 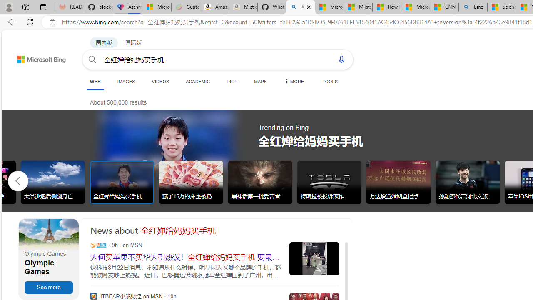 What do you see at coordinates (444, 7) in the screenshot?
I see `CNN - MSN` at bounding box center [444, 7].